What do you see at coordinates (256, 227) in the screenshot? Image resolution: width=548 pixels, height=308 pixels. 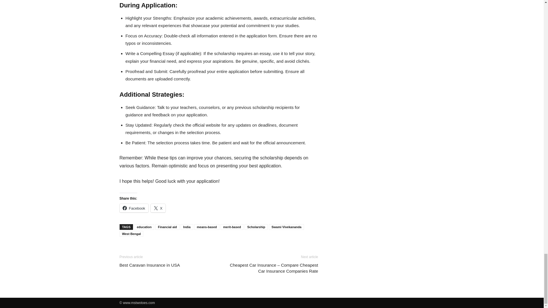 I see `Scholarship` at bounding box center [256, 227].